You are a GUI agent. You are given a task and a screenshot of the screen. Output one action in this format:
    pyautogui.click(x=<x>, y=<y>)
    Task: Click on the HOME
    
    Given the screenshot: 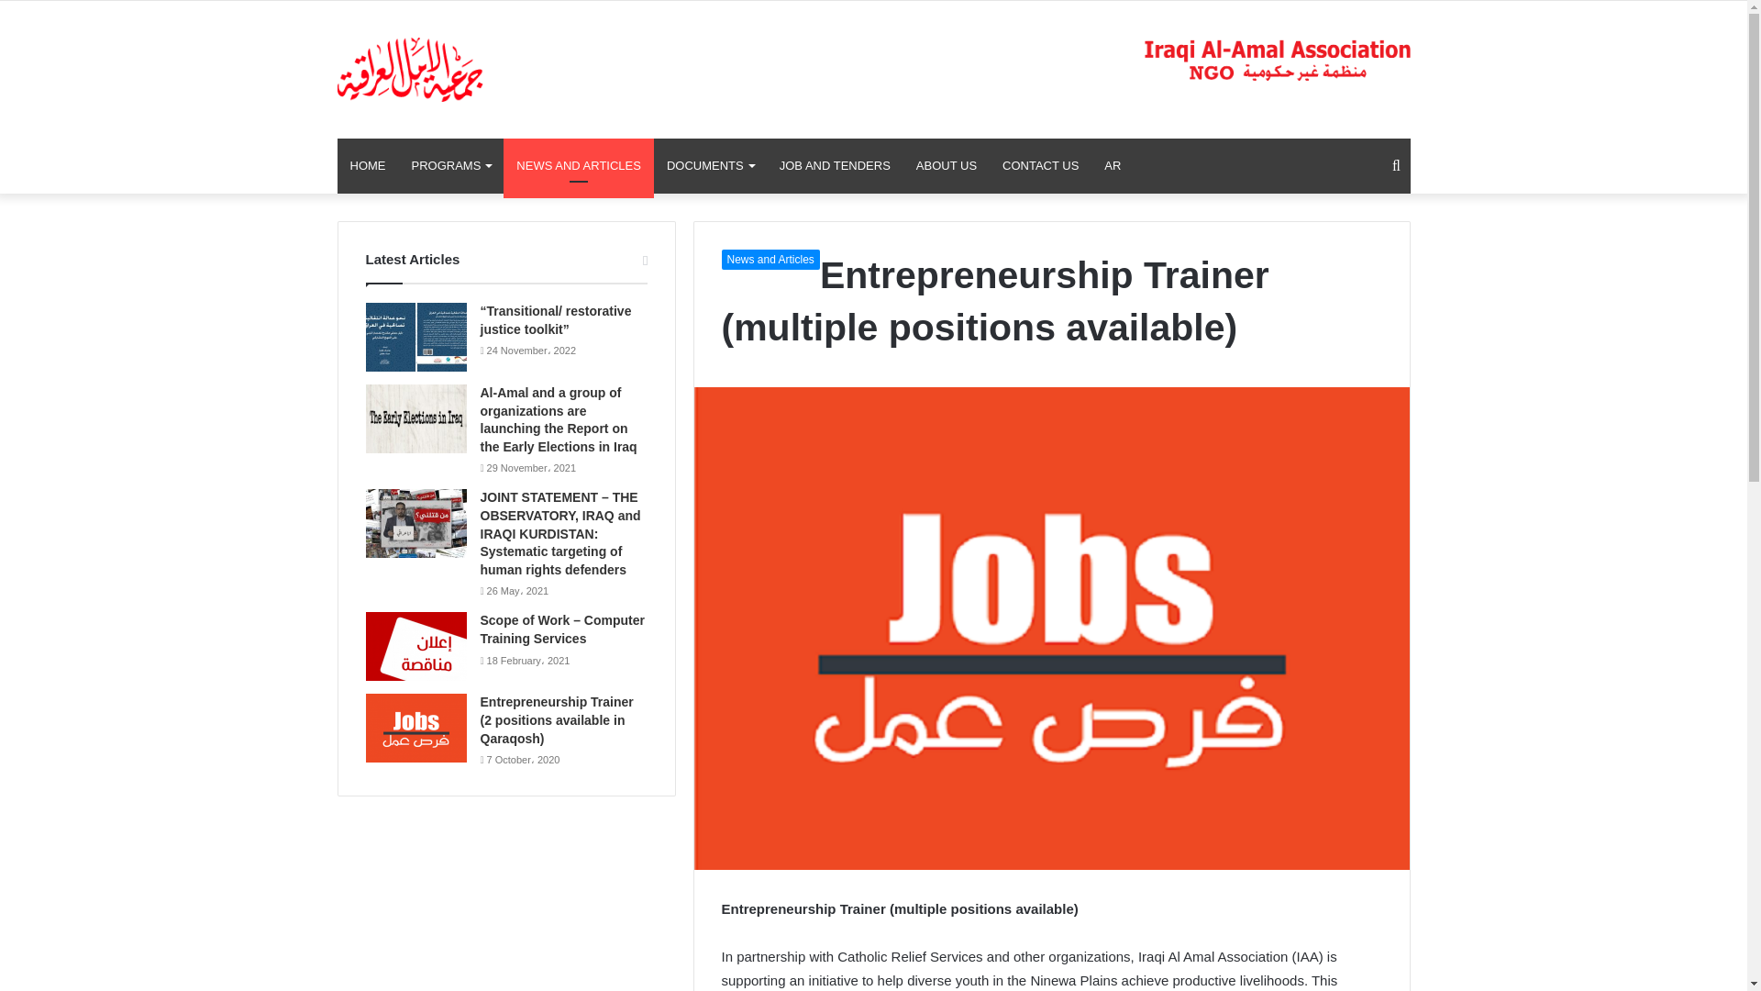 What is the action you would take?
    pyautogui.click(x=369, y=165)
    